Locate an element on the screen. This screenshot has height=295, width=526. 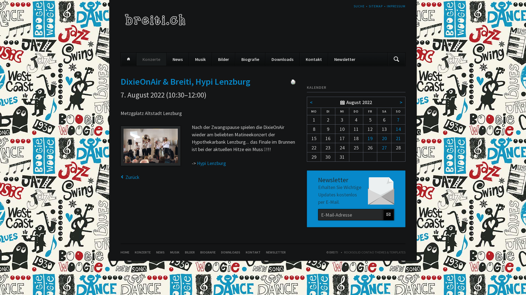
News is located at coordinates (178, 59).